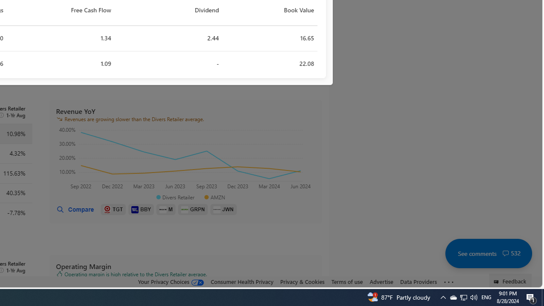 This screenshot has height=306, width=544. What do you see at coordinates (224, 210) in the screenshot?
I see `JWN` at bounding box center [224, 210].